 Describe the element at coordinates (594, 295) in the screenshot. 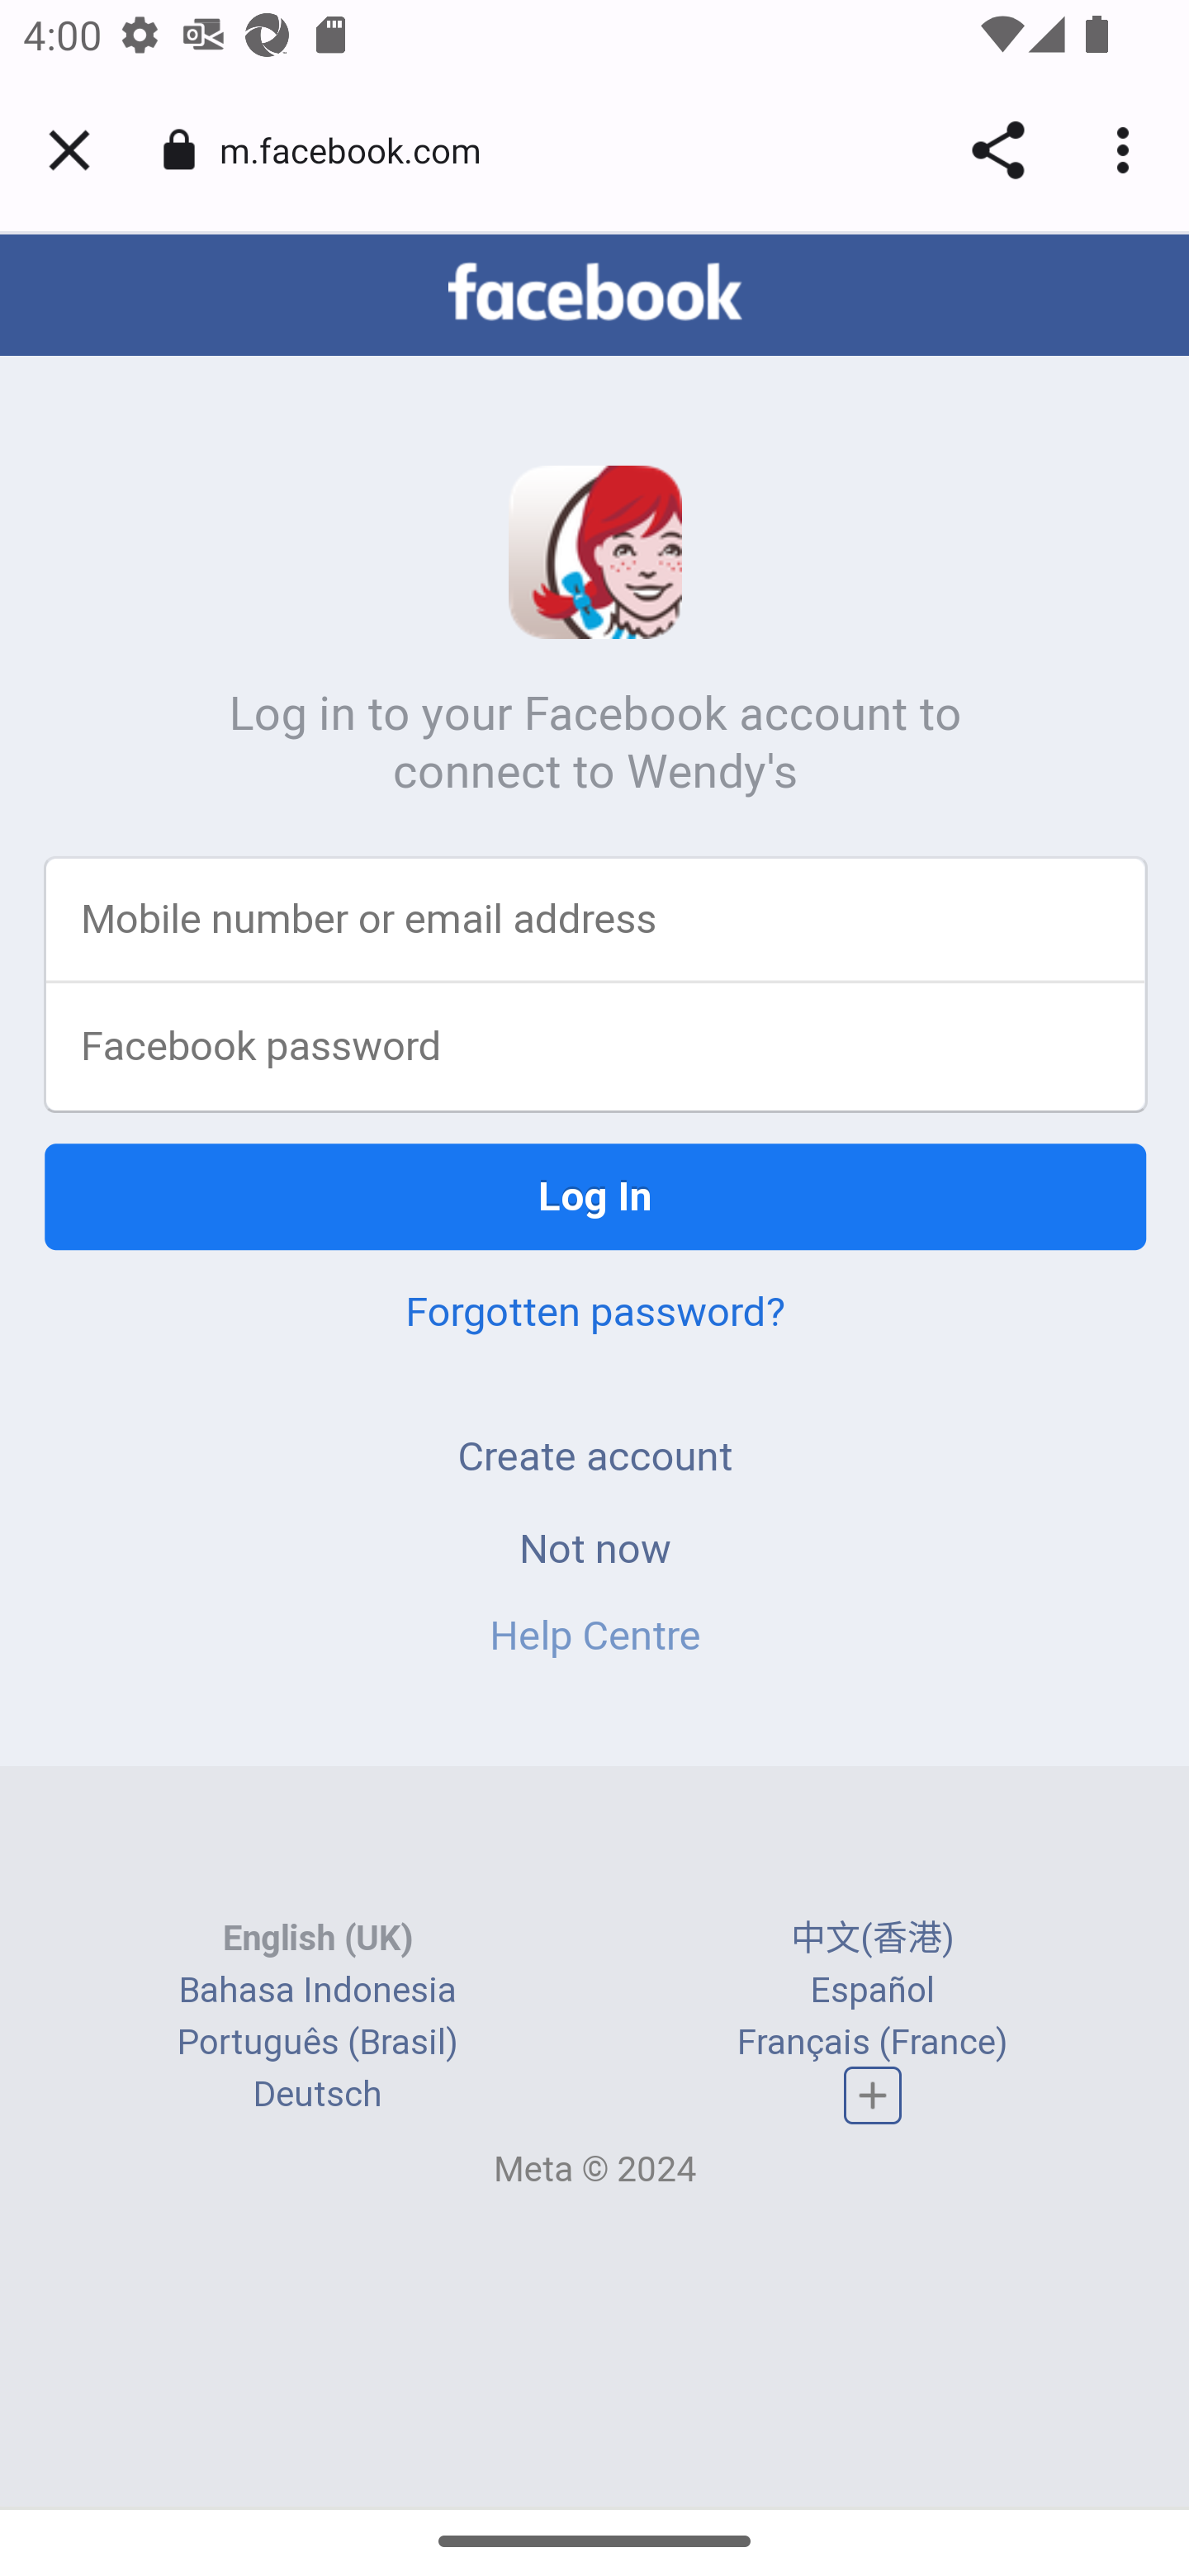

I see `facebook` at that location.